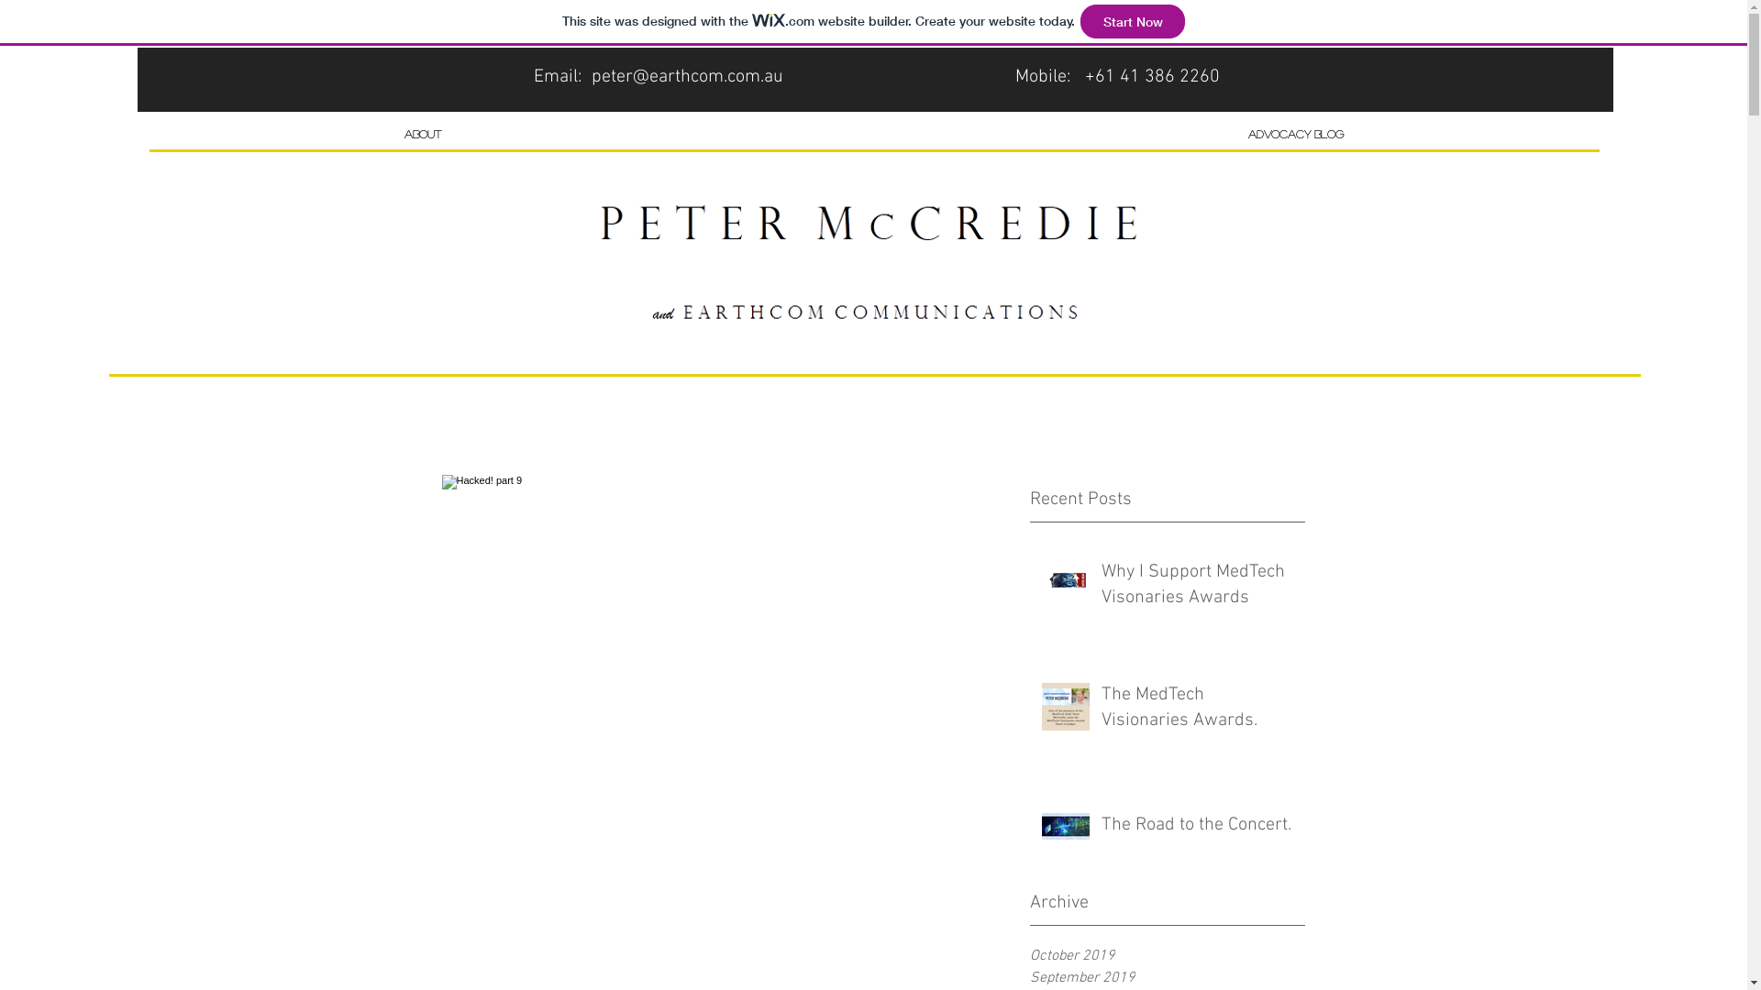  What do you see at coordinates (422, 134) in the screenshot?
I see `About` at bounding box center [422, 134].